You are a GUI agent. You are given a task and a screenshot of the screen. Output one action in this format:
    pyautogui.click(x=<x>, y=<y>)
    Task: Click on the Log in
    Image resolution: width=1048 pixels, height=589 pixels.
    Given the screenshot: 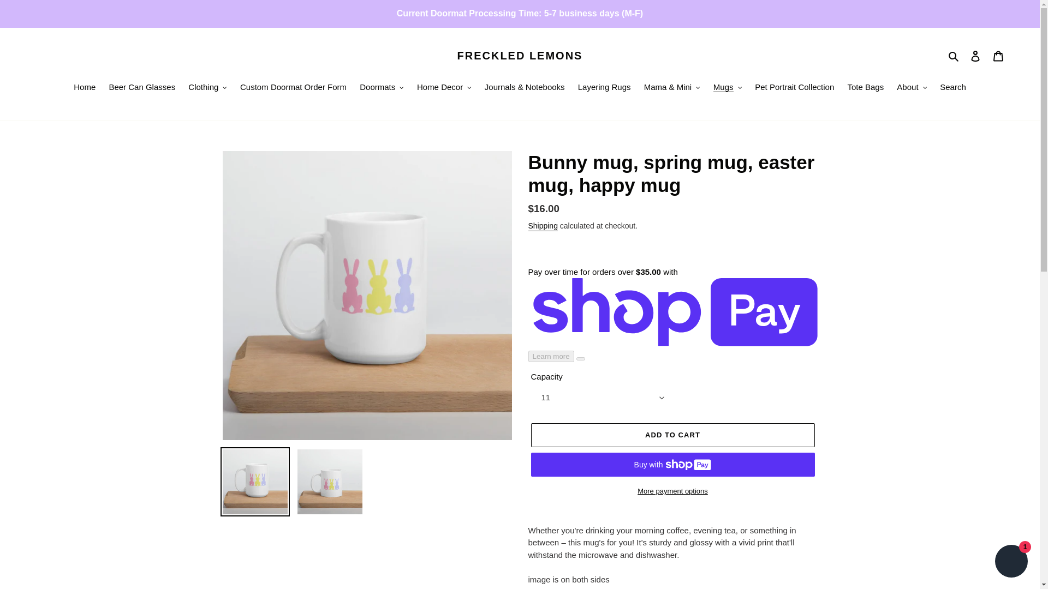 What is the action you would take?
    pyautogui.click(x=975, y=56)
    